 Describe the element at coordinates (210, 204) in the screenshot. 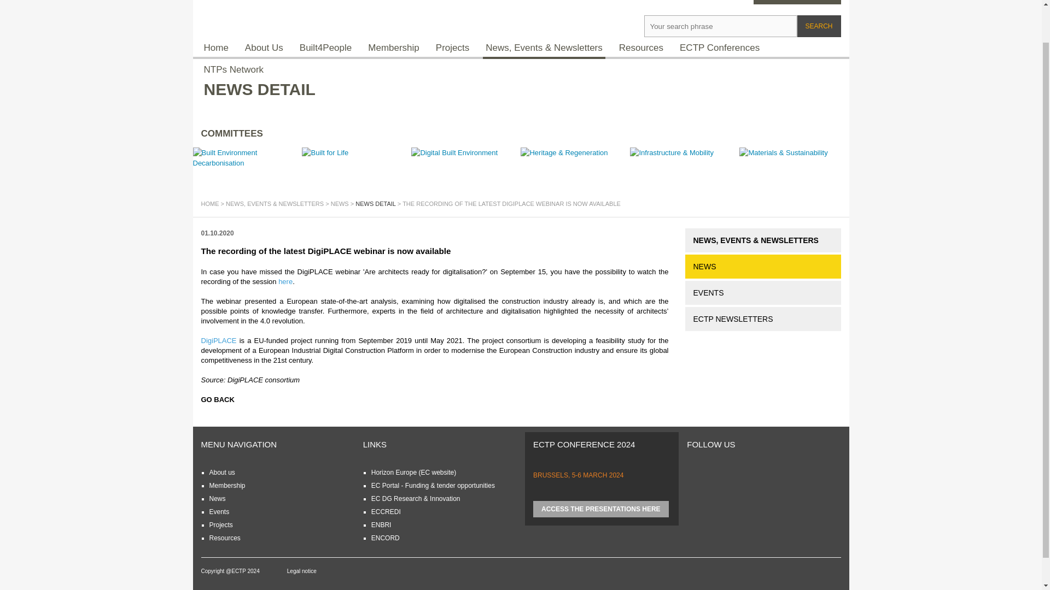

I see `Home` at that location.